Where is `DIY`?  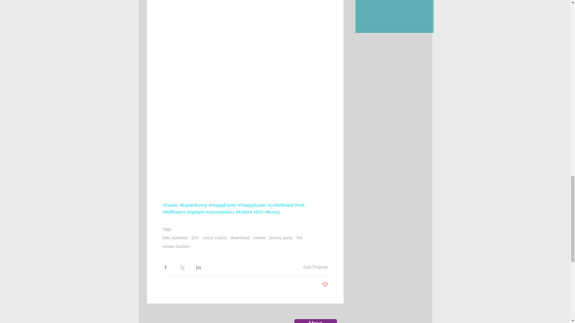
DIY is located at coordinates (195, 237).